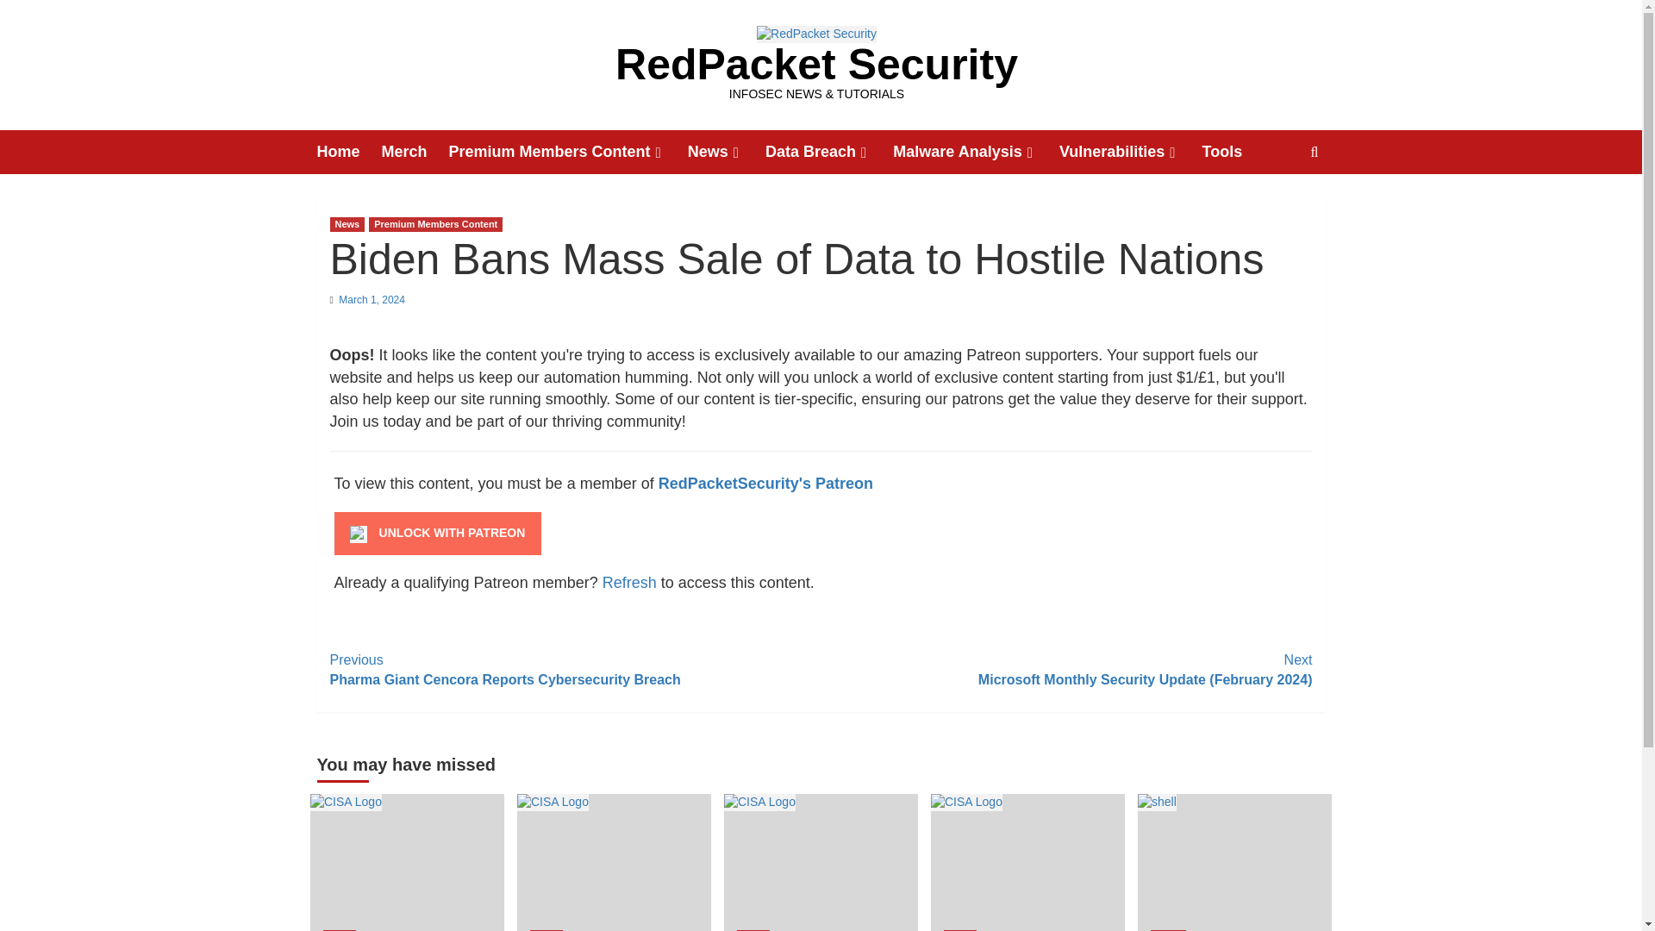 The image size is (1655, 931). What do you see at coordinates (1274, 205) in the screenshot?
I see `Search` at bounding box center [1274, 205].